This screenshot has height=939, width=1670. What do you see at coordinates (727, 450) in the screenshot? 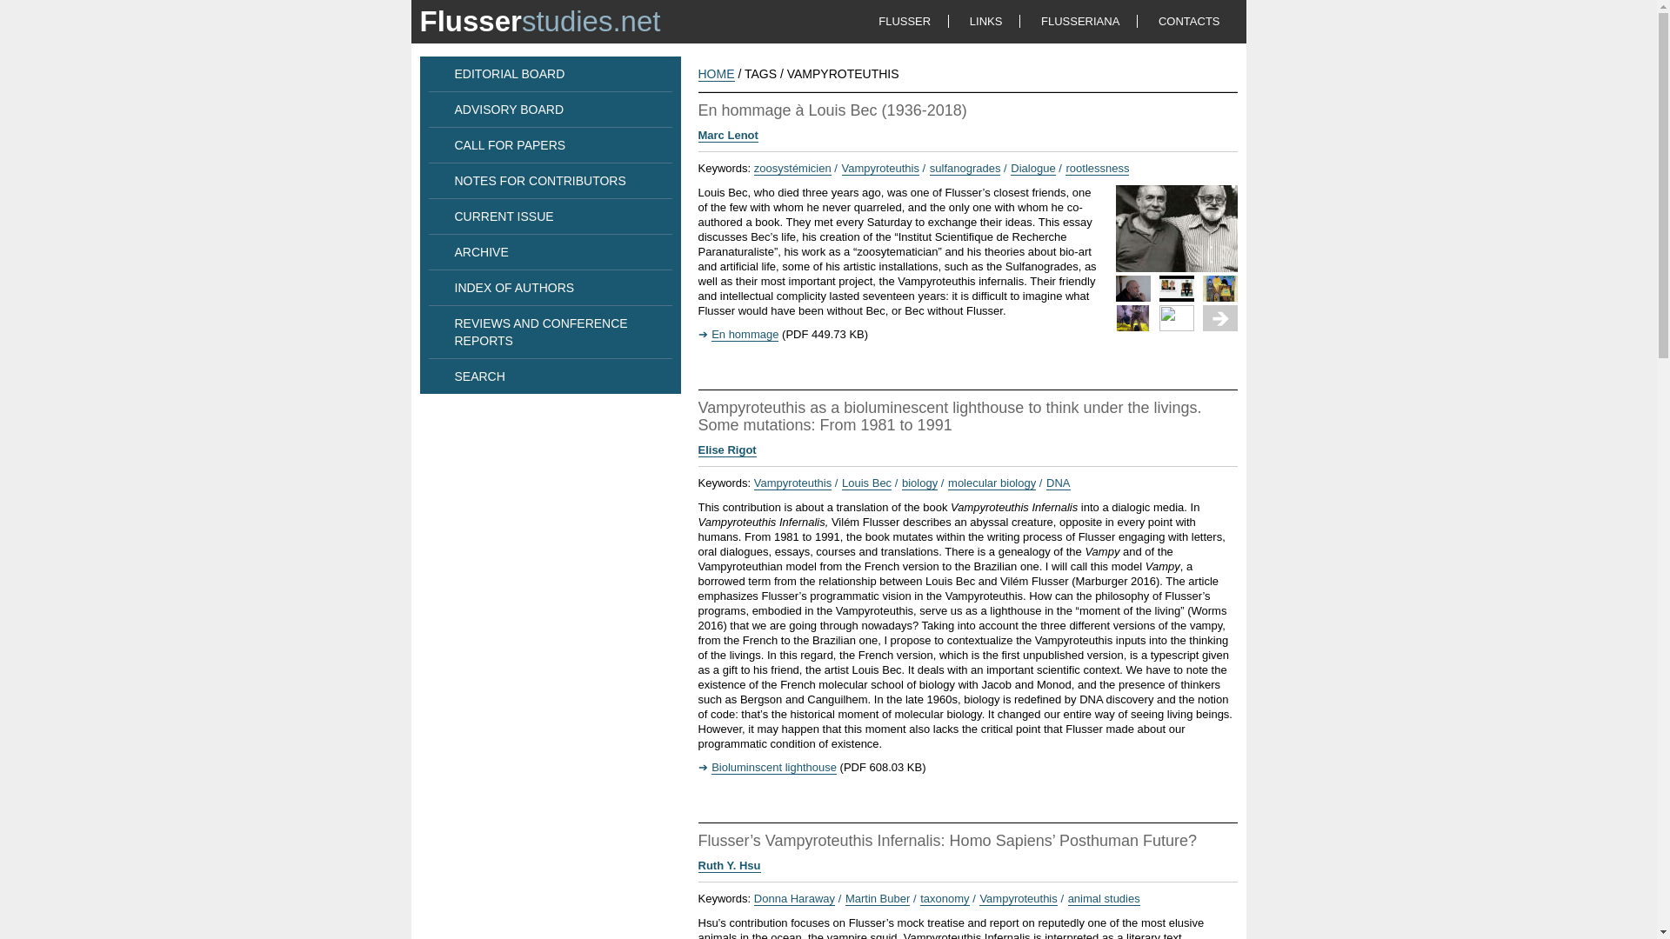
I see `Elise Rigot` at bounding box center [727, 450].